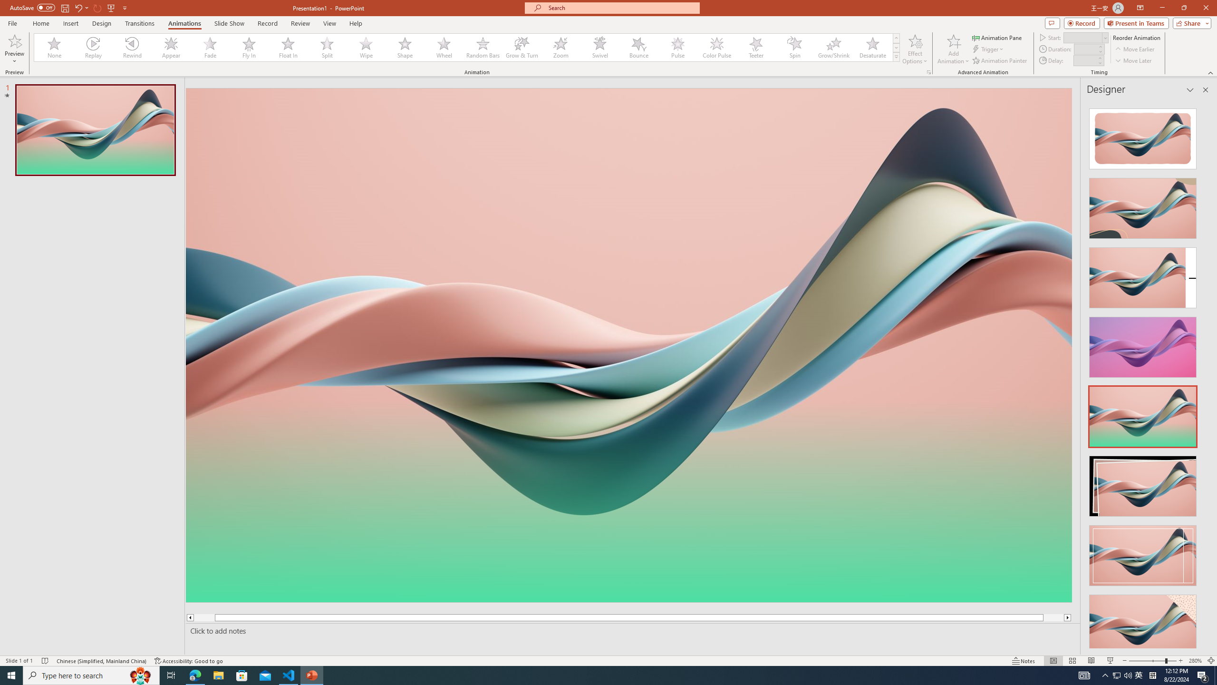  I want to click on Appear, so click(171, 48).